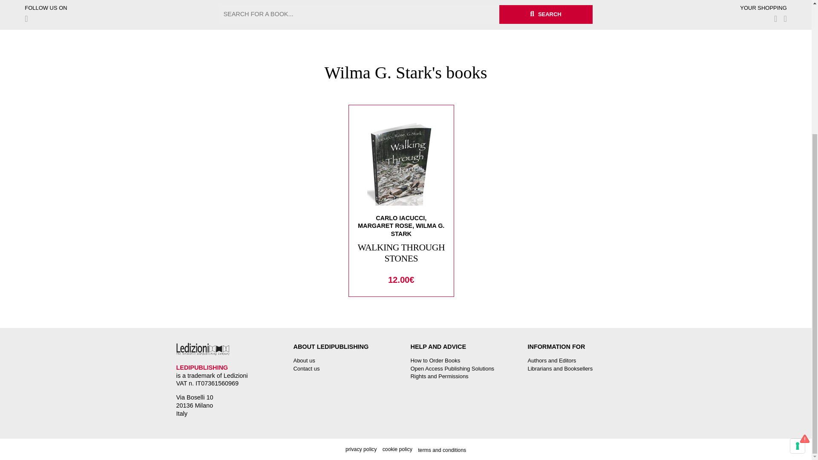 This screenshot has width=818, height=460. I want to click on cookie policy, so click(397, 449).